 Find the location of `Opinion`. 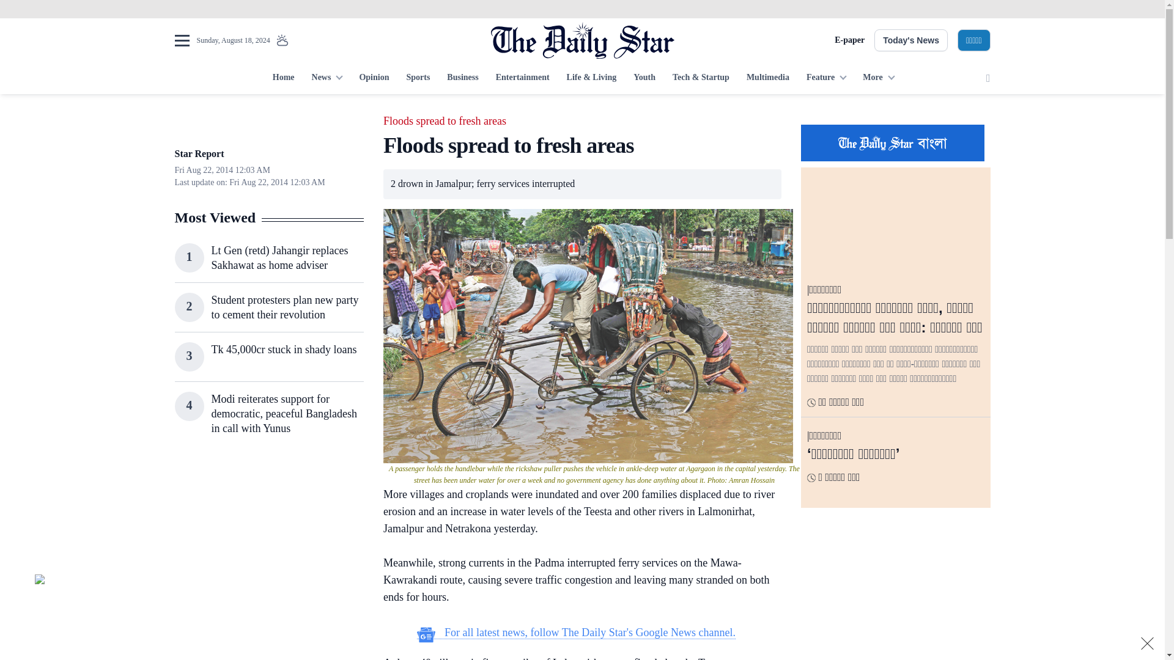

Opinion is located at coordinates (374, 78).